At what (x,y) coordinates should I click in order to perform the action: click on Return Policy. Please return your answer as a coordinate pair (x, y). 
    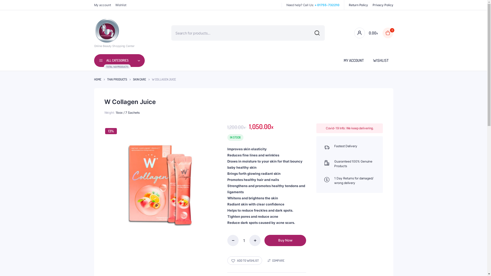
    Looking at the image, I should click on (359, 5).